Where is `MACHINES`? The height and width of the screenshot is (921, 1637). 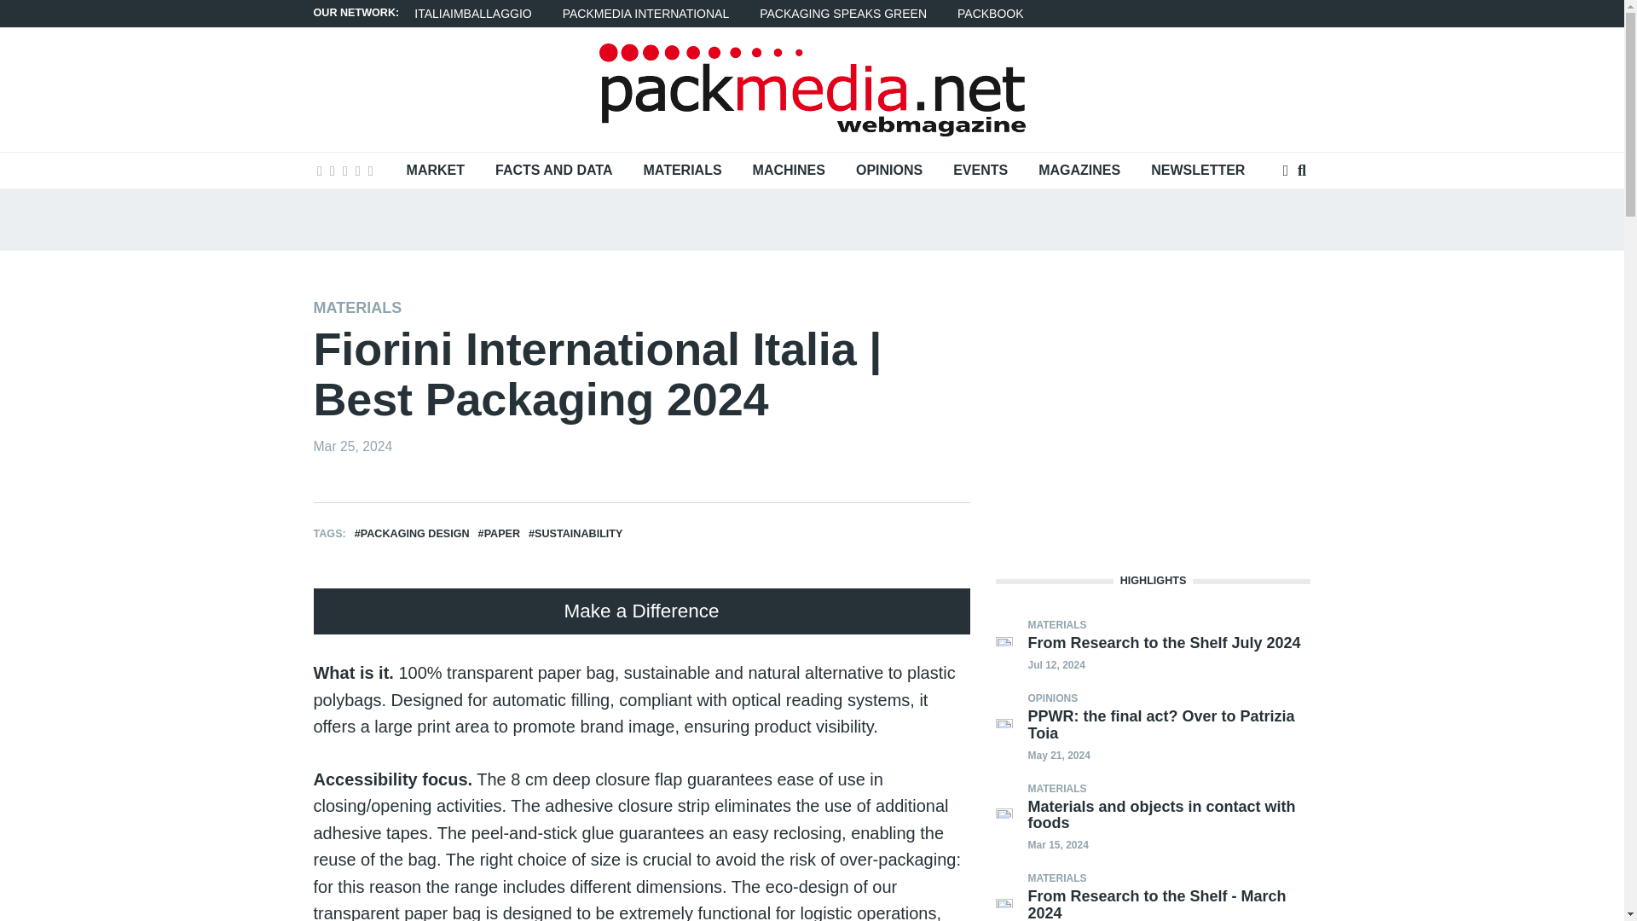
MACHINES is located at coordinates (790, 171).